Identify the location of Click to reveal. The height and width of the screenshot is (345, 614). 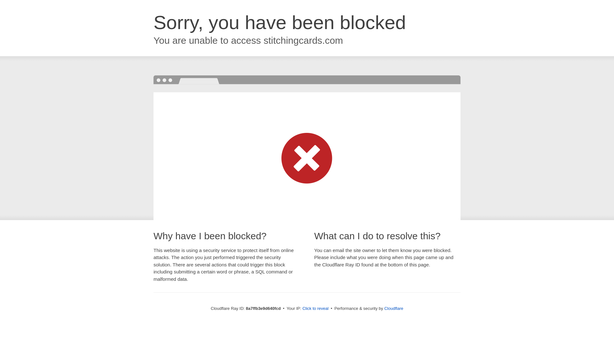
(315, 309).